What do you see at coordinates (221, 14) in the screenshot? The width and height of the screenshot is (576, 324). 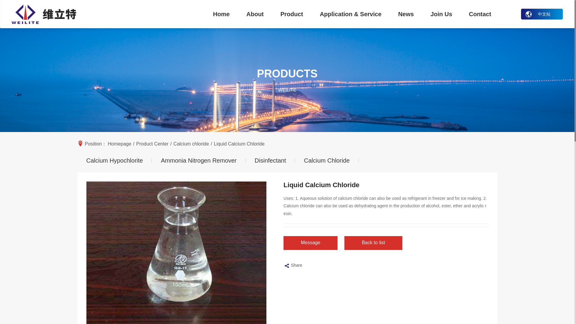 I see `Home` at bounding box center [221, 14].